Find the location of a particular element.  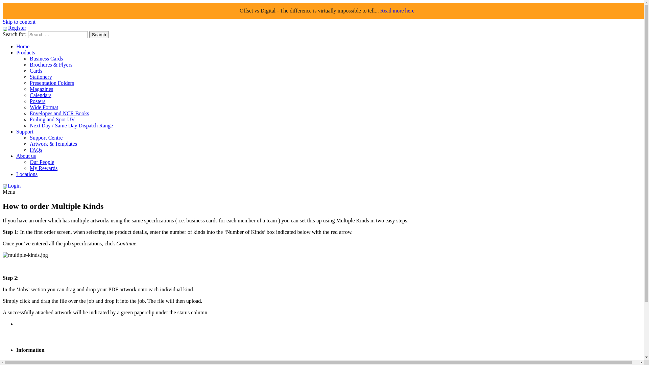

Envelopes and NCR Books is located at coordinates (59, 114).